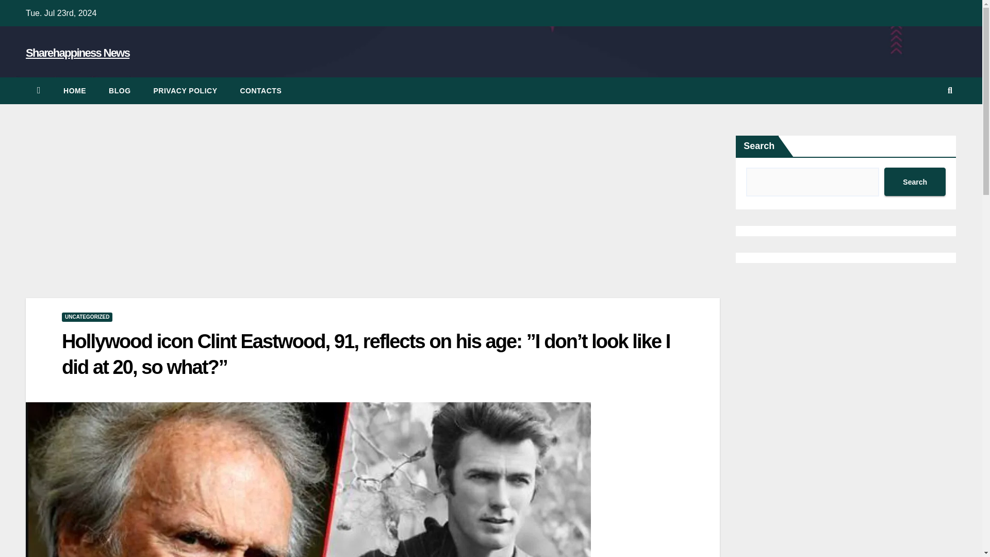 The image size is (990, 557). What do you see at coordinates (261, 91) in the screenshot?
I see `Contacts` at bounding box center [261, 91].